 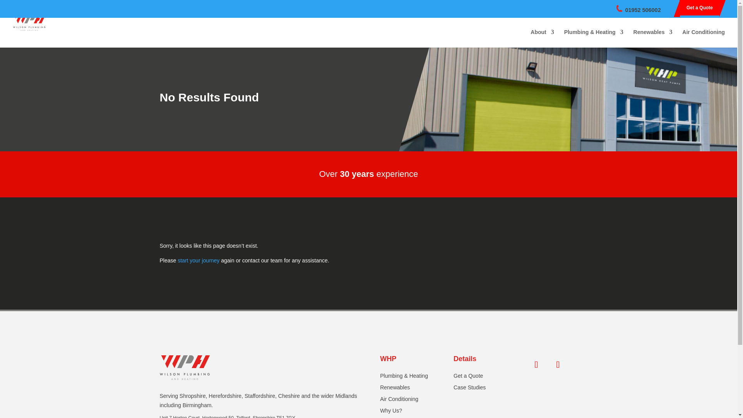 I want to click on Renewables, so click(x=653, y=38).